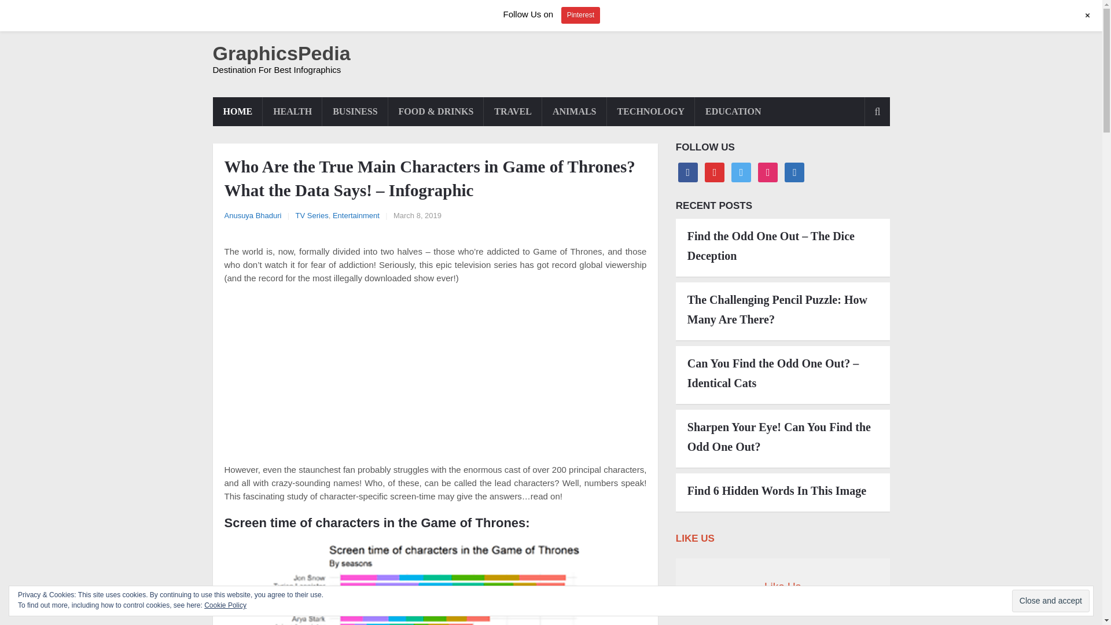  I want to click on View all posts in Entertainment, so click(356, 215).